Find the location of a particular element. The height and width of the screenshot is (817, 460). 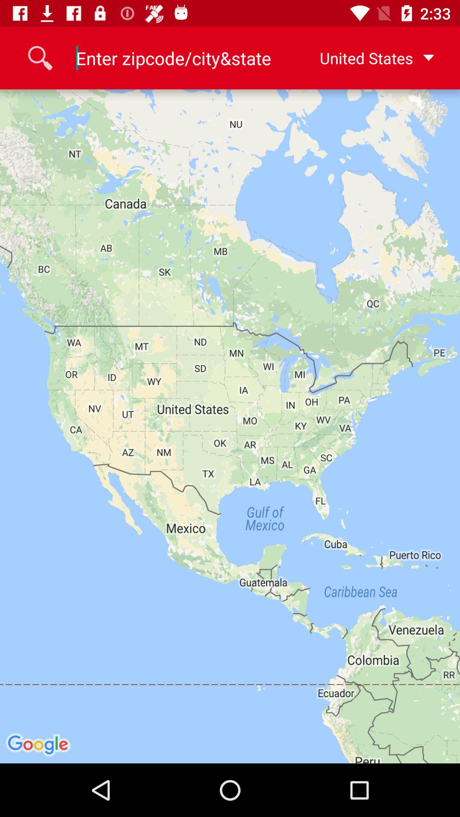

choose the icon at the center is located at coordinates (230, 426).